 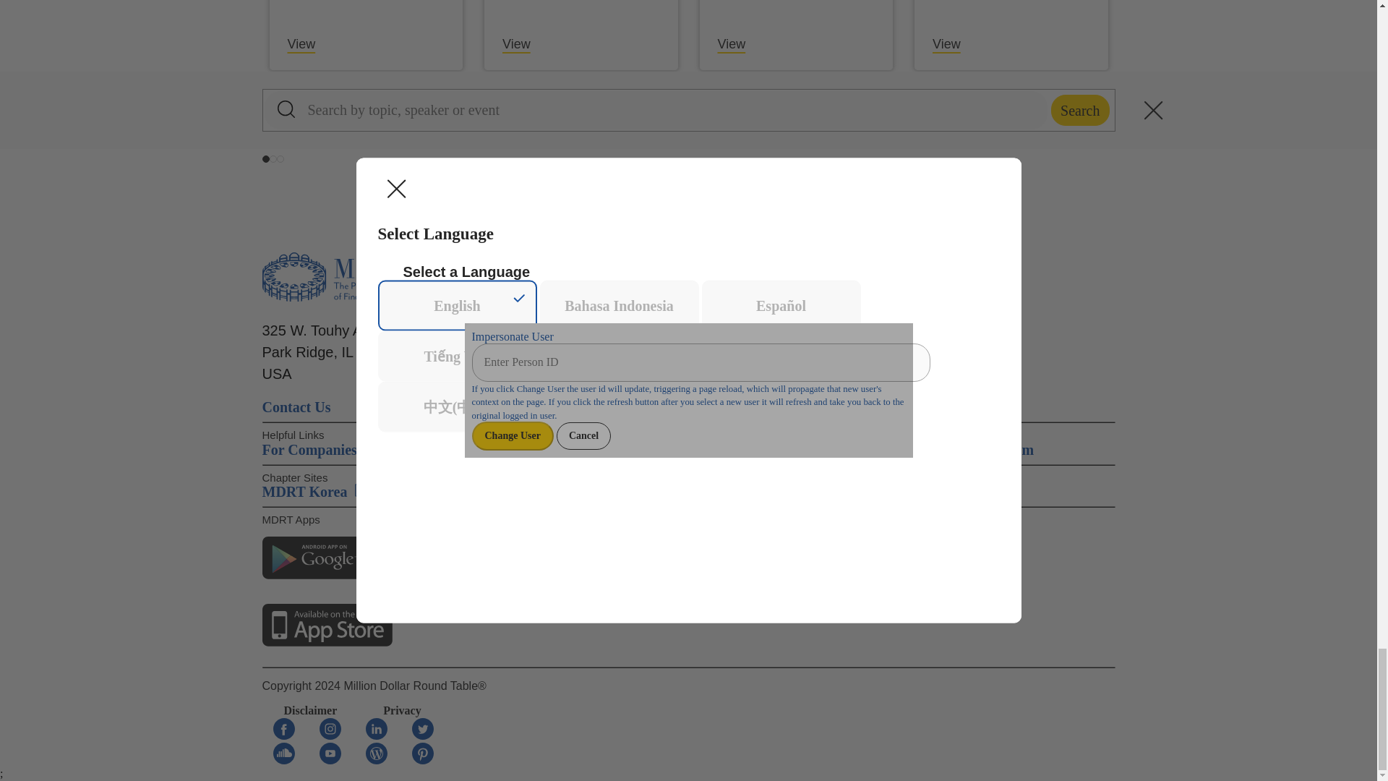 What do you see at coordinates (283, 735) in the screenshot?
I see `Facebook` at bounding box center [283, 735].